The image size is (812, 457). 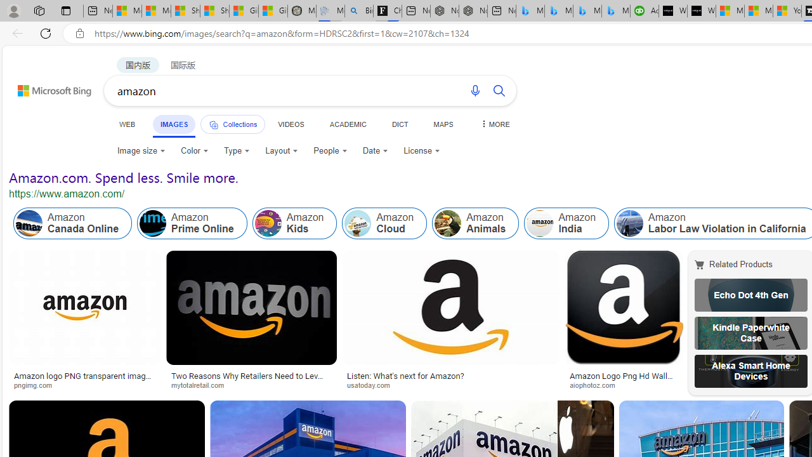 I want to click on IMAGES, so click(x=174, y=124).